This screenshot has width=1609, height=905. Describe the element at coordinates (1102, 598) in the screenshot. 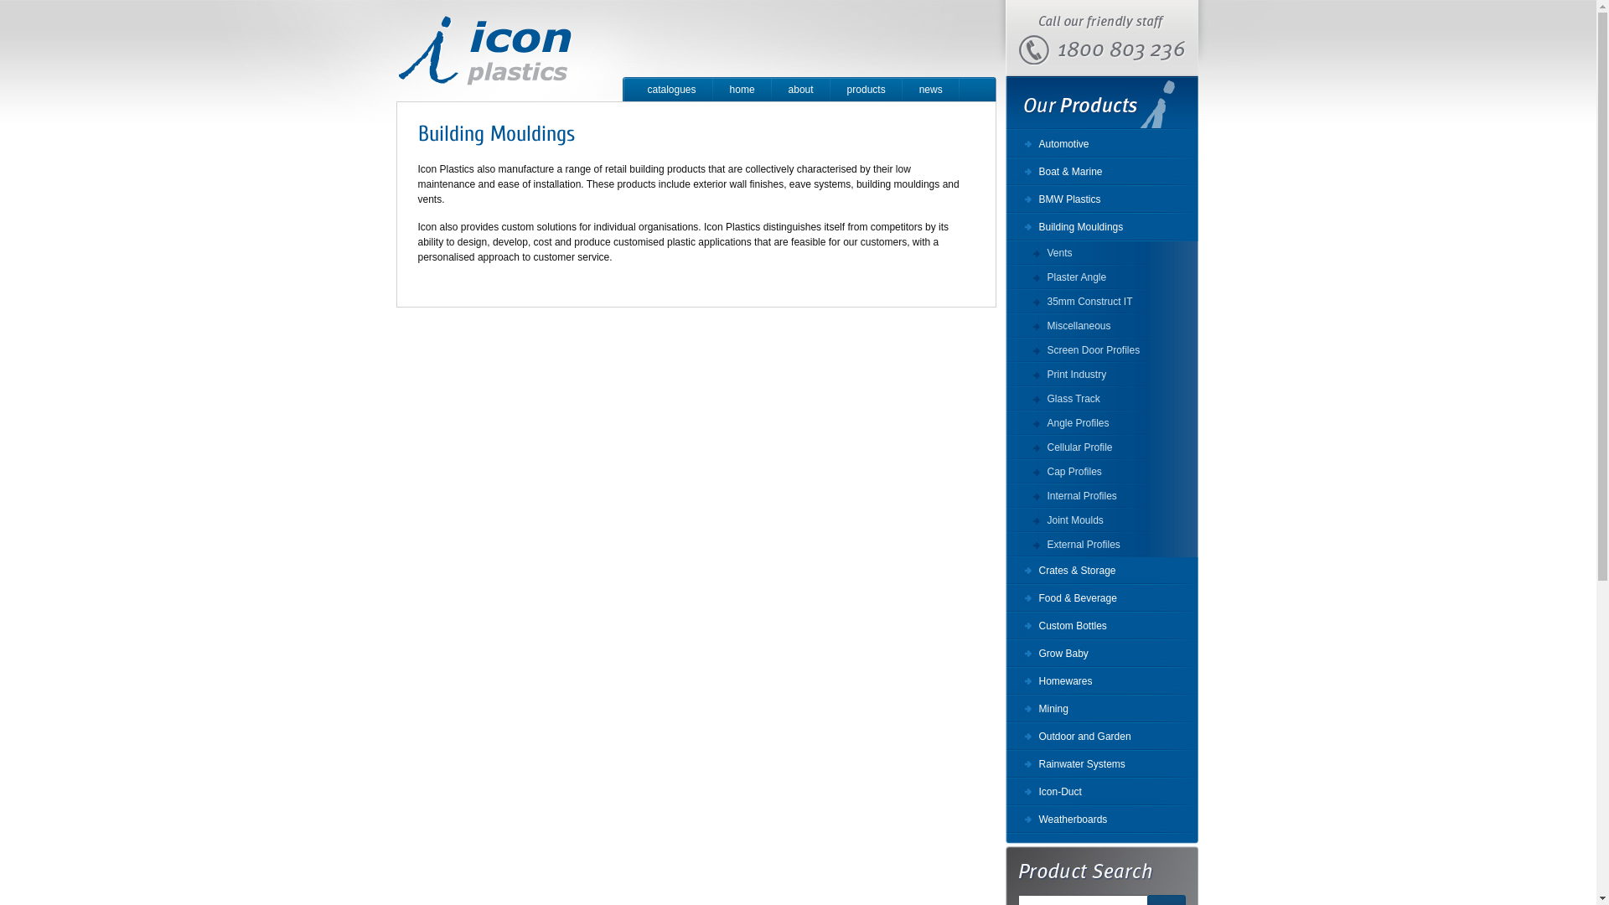

I see `Food & Beverage` at that location.